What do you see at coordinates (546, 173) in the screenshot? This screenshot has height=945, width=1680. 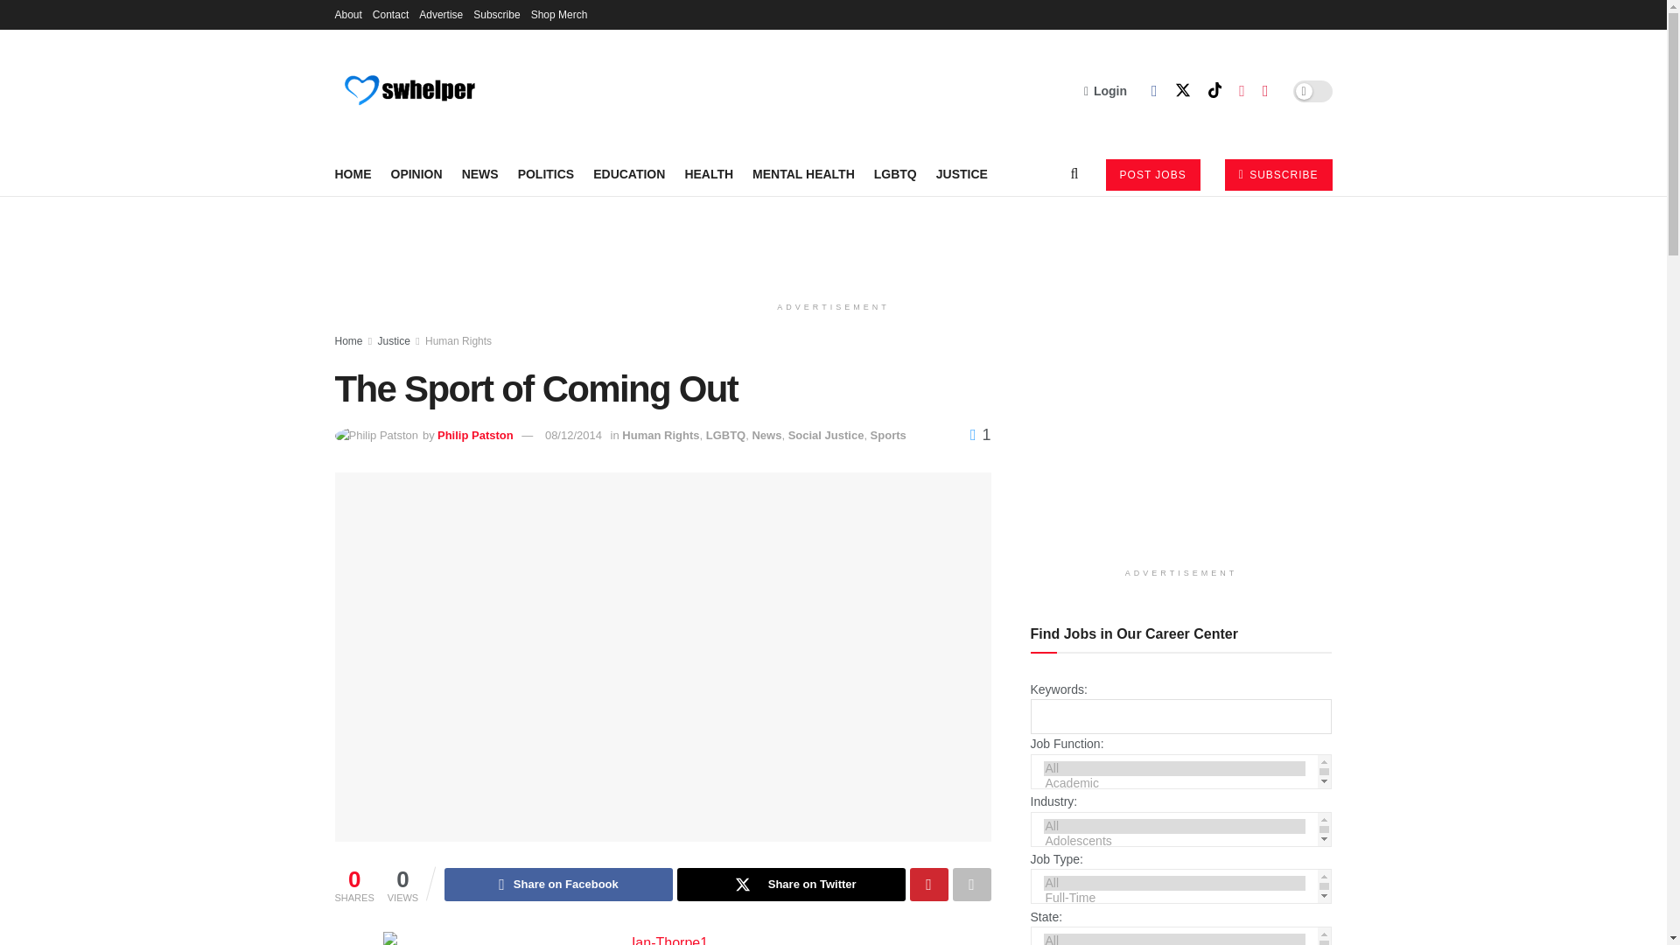 I see `POLITICS` at bounding box center [546, 173].